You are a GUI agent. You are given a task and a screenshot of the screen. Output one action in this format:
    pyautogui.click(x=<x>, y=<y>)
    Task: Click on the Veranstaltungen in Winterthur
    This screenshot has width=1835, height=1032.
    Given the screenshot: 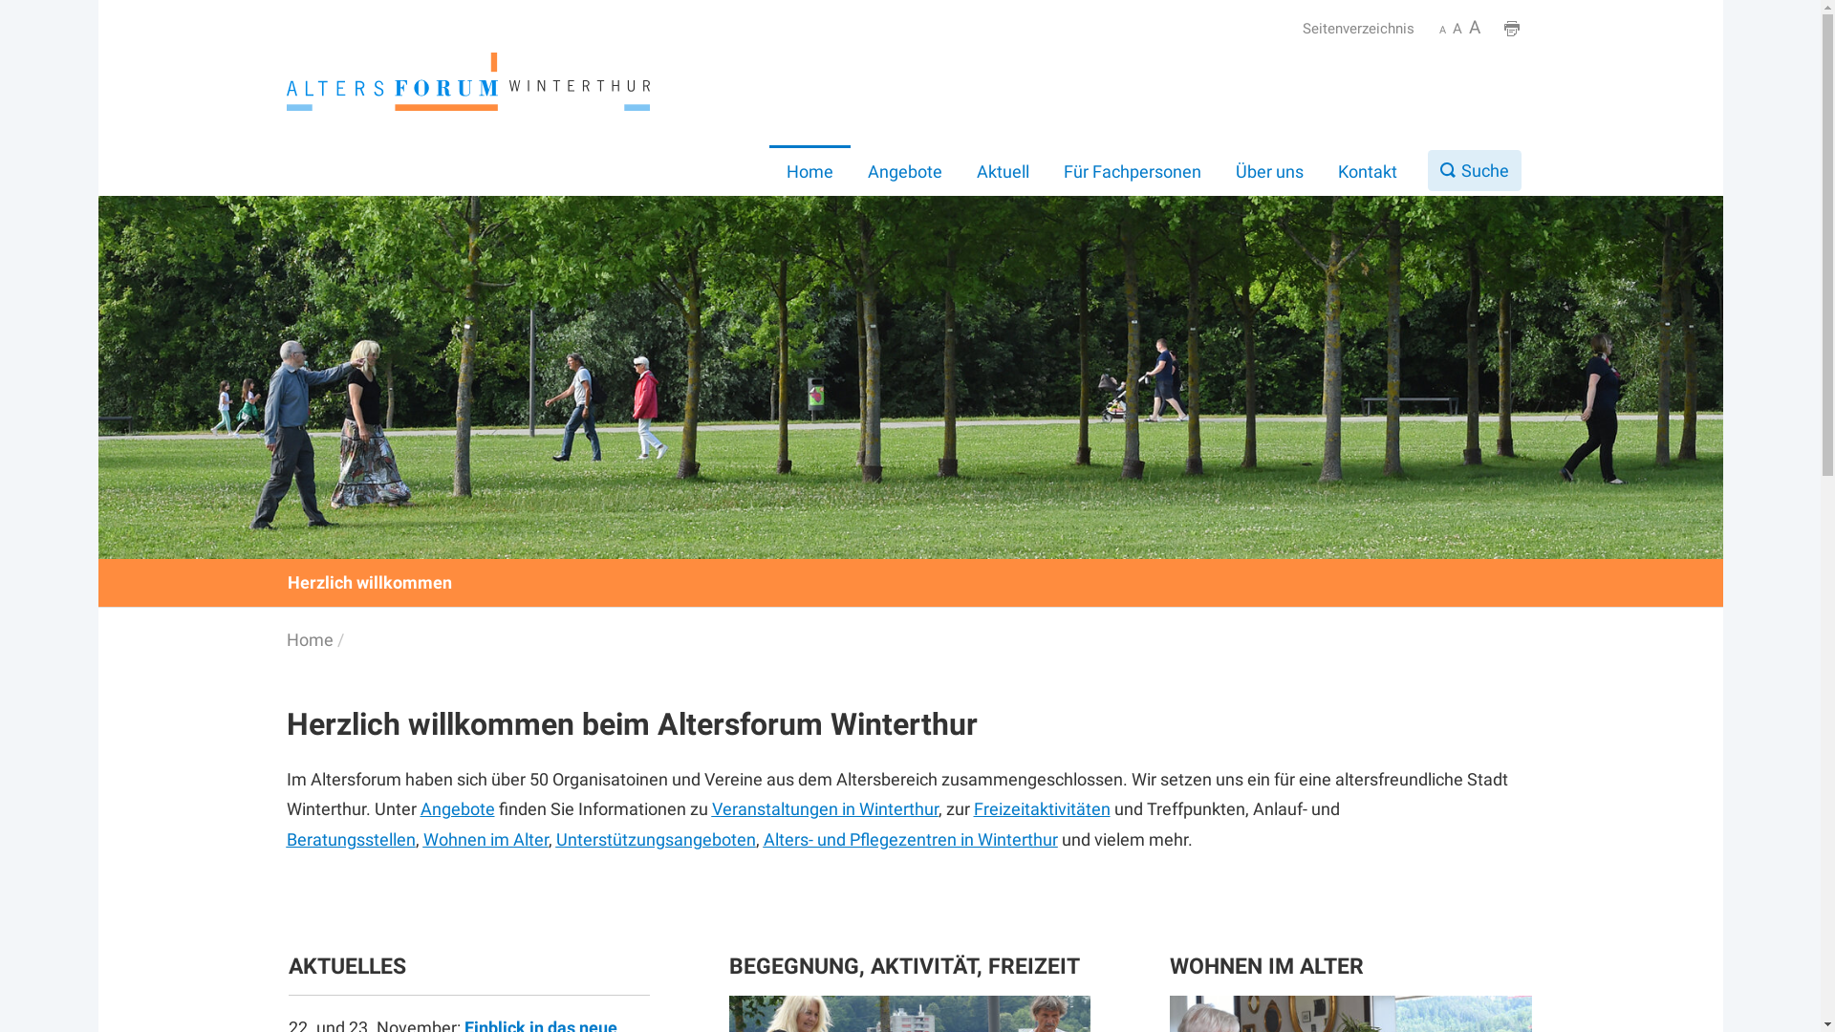 What is the action you would take?
    pyautogui.click(x=824, y=808)
    